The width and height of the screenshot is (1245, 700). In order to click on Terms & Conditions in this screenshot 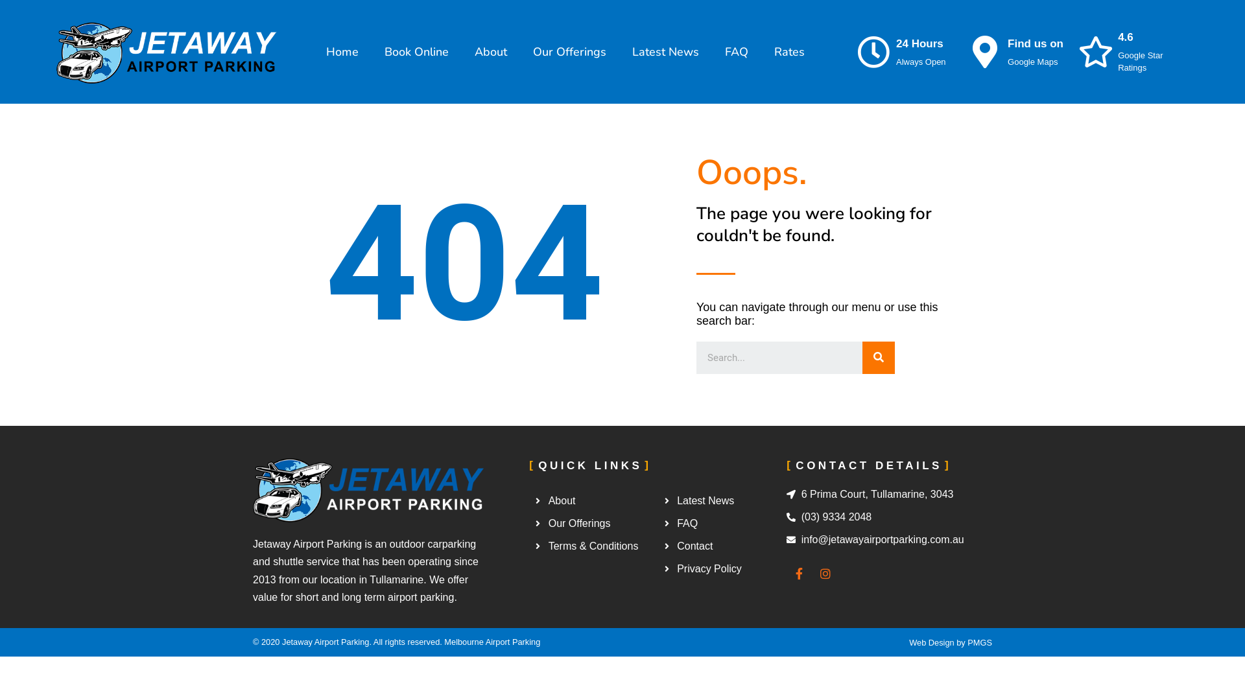, I will do `click(594, 546)`.